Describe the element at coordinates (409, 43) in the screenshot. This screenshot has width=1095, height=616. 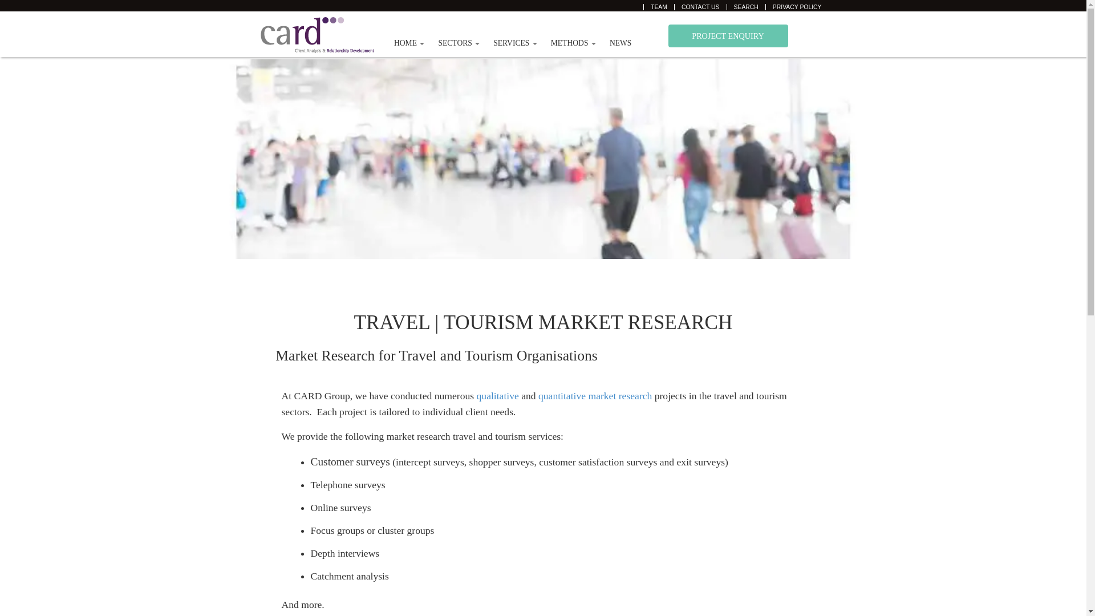
I see `Home` at that location.